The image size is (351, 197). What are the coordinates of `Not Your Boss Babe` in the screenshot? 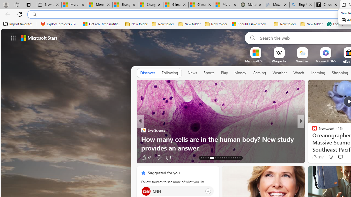 It's located at (312, 130).